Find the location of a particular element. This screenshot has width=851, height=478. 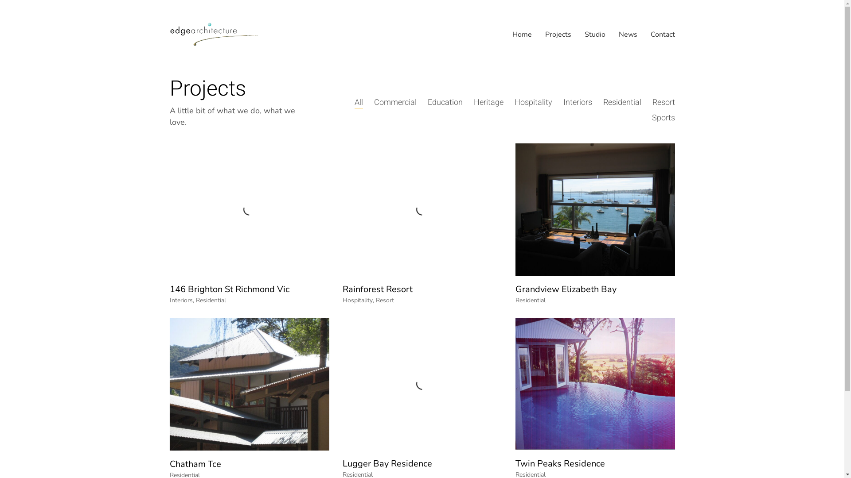

Resort is located at coordinates (664, 103).